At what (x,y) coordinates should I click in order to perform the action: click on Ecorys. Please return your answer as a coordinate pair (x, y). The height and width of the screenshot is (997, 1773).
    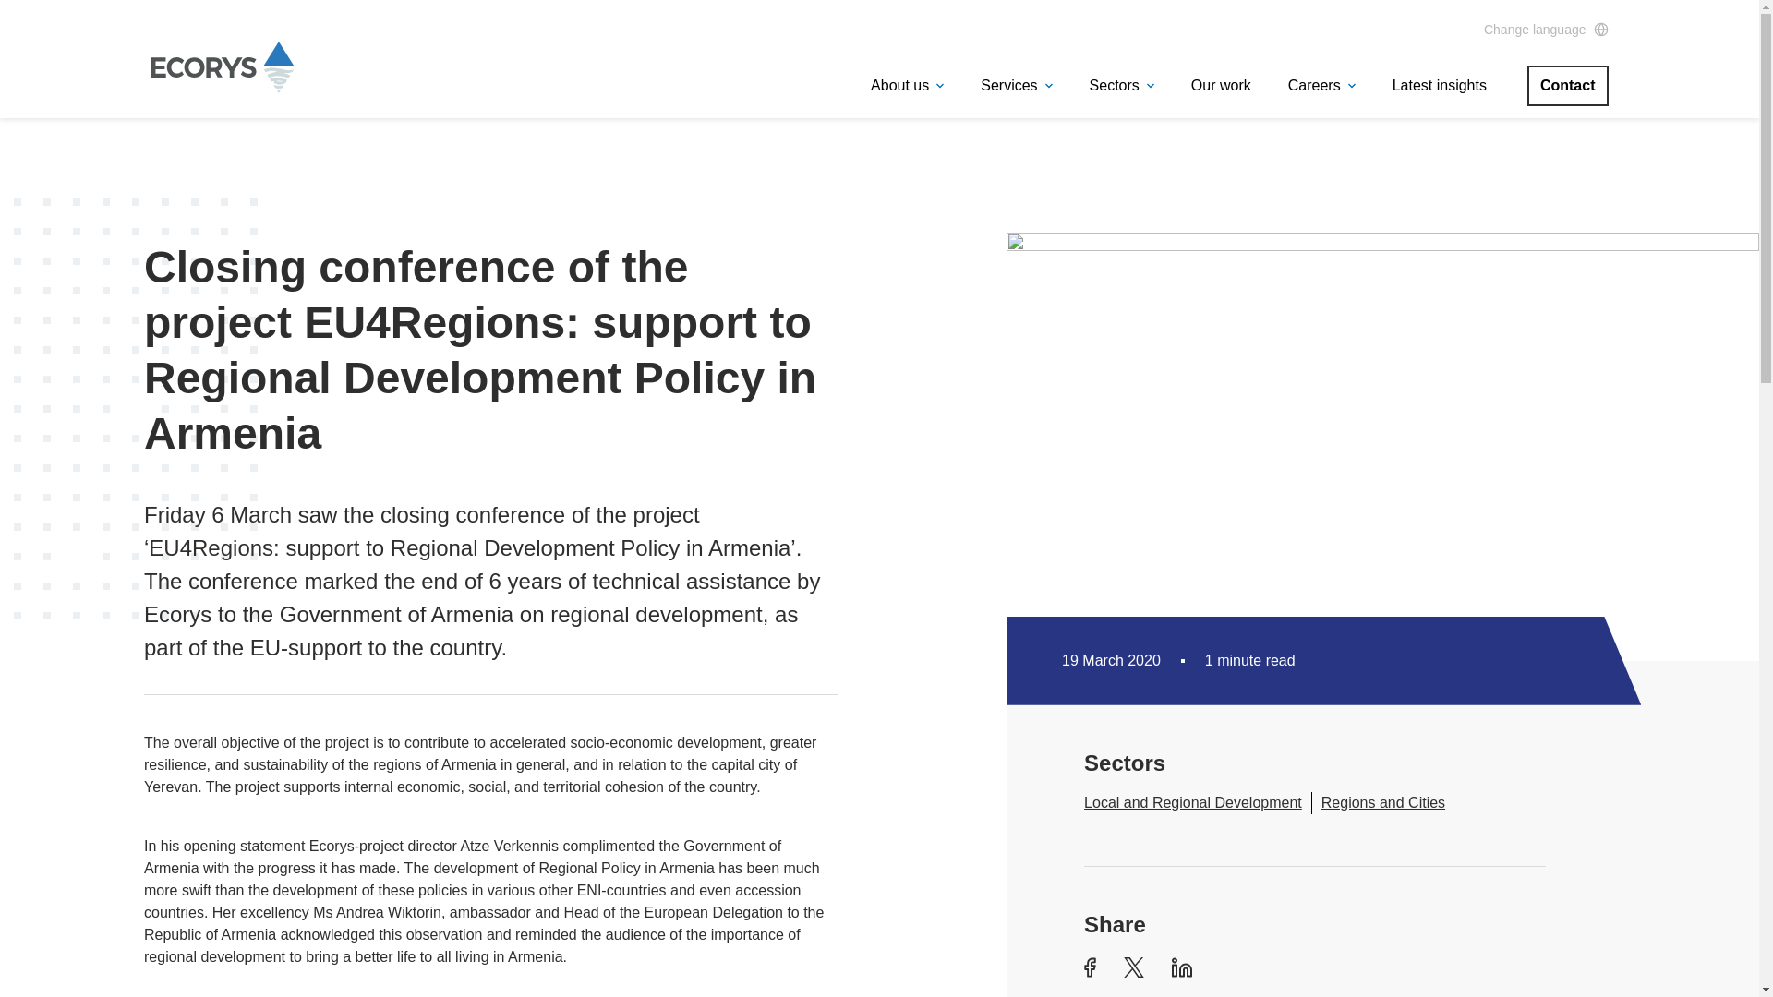
    Looking at the image, I should click on (222, 87).